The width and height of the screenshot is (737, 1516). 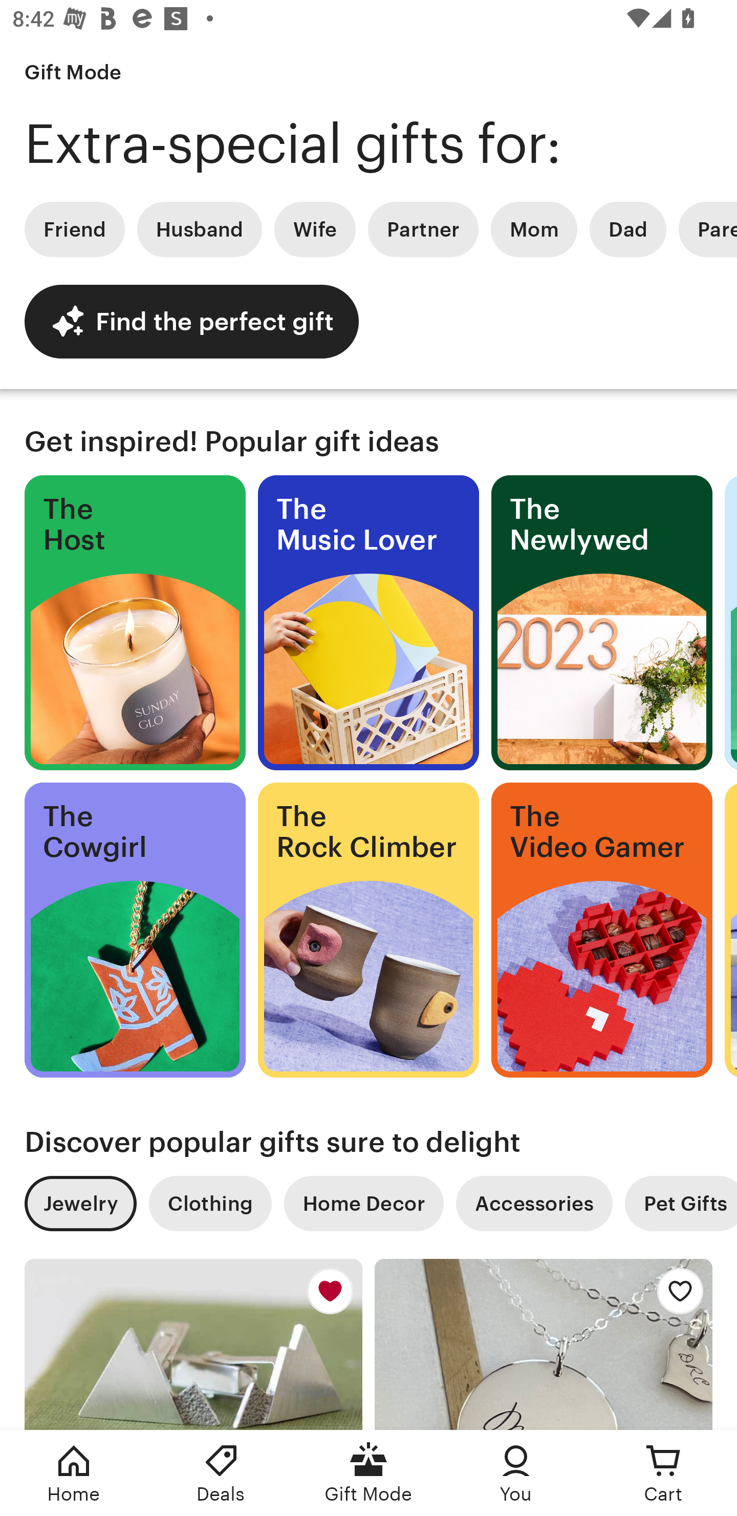 I want to click on The Music Lover, so click(x=368, y=623).